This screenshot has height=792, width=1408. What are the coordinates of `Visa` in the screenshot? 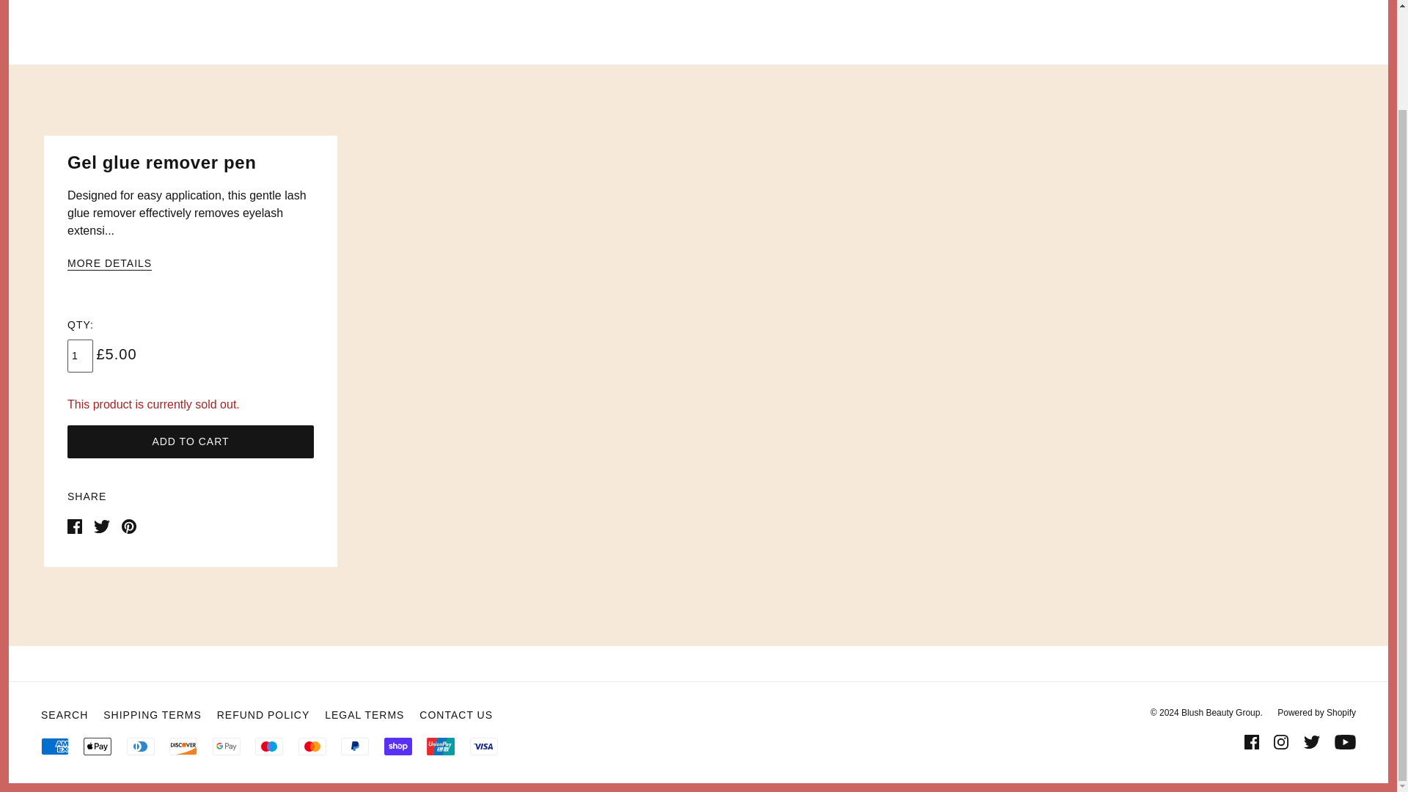 It's located at (484, 747).